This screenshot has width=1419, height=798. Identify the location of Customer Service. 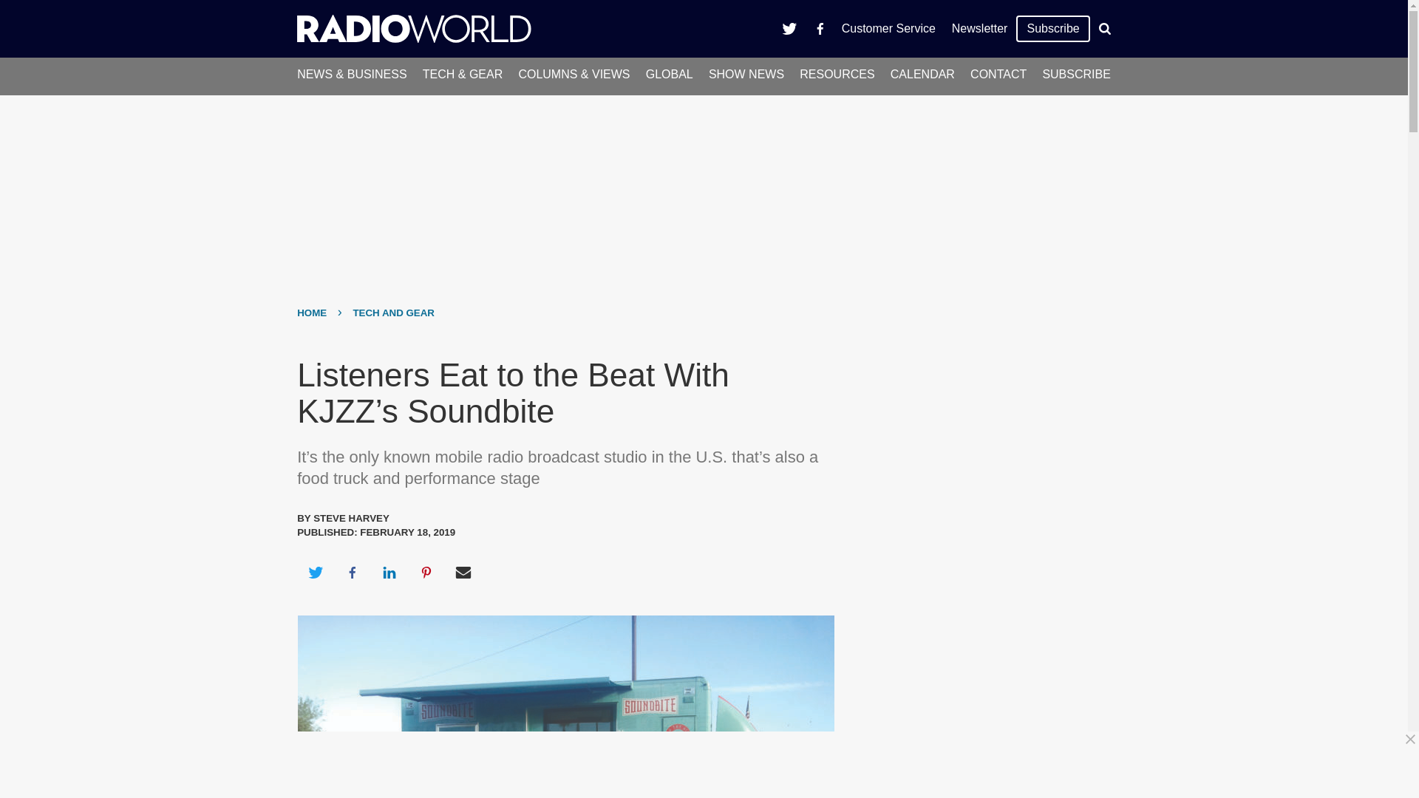
(888, 28).